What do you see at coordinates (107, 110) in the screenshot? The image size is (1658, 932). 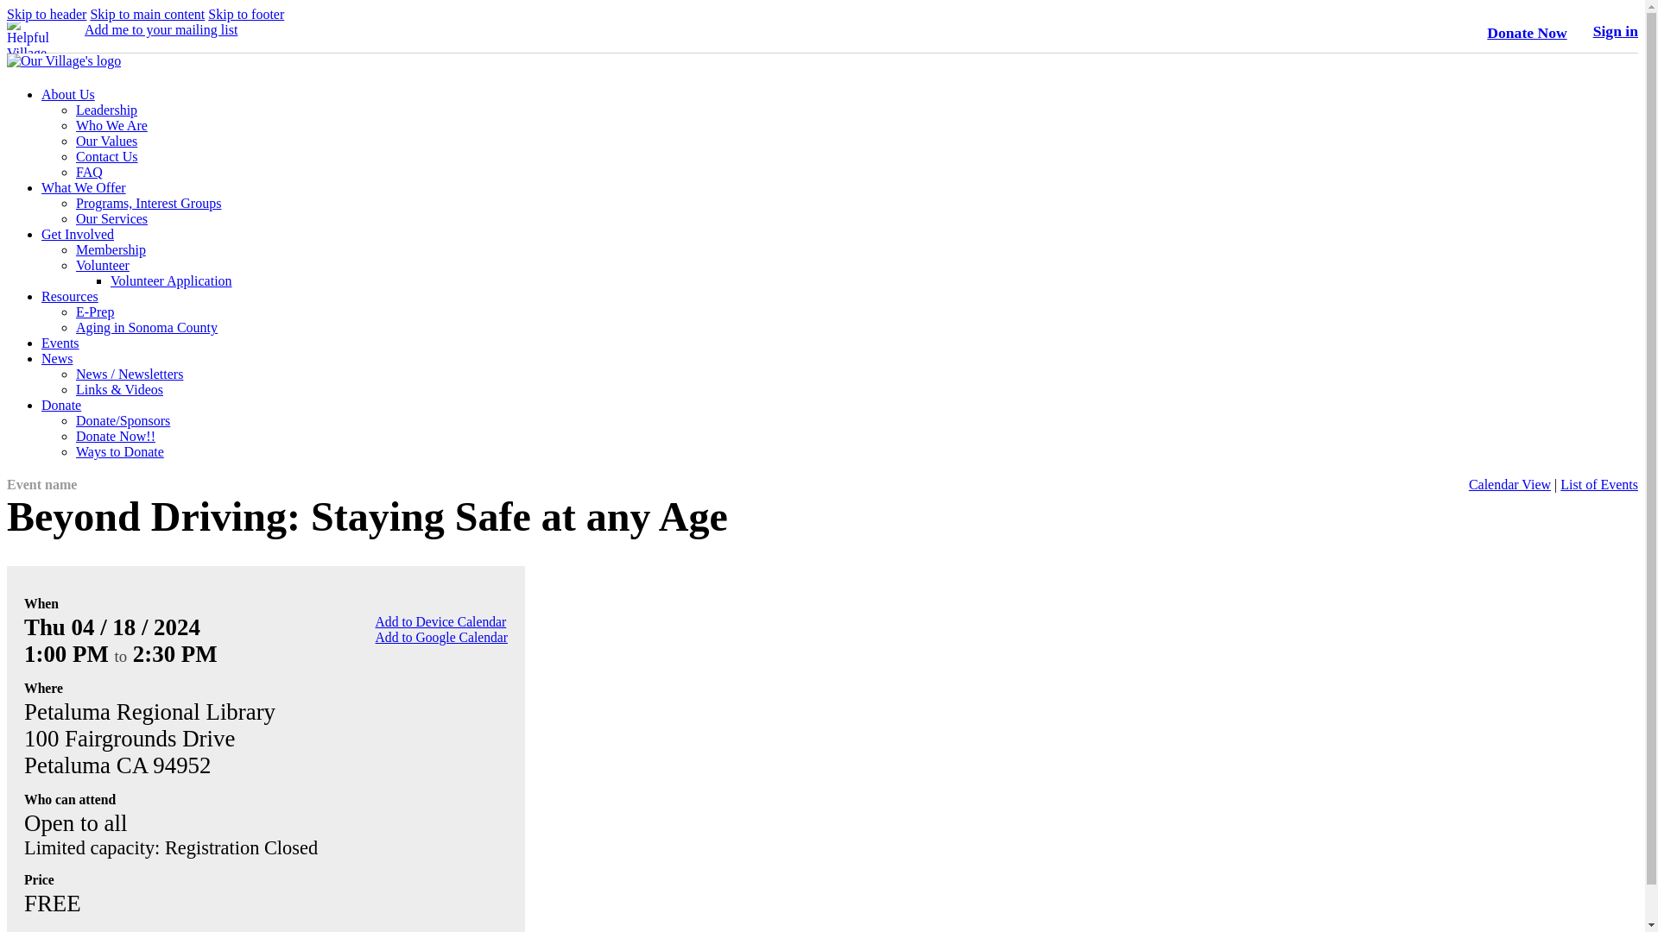 I see `Leadership` at bounding box center [107, 110].